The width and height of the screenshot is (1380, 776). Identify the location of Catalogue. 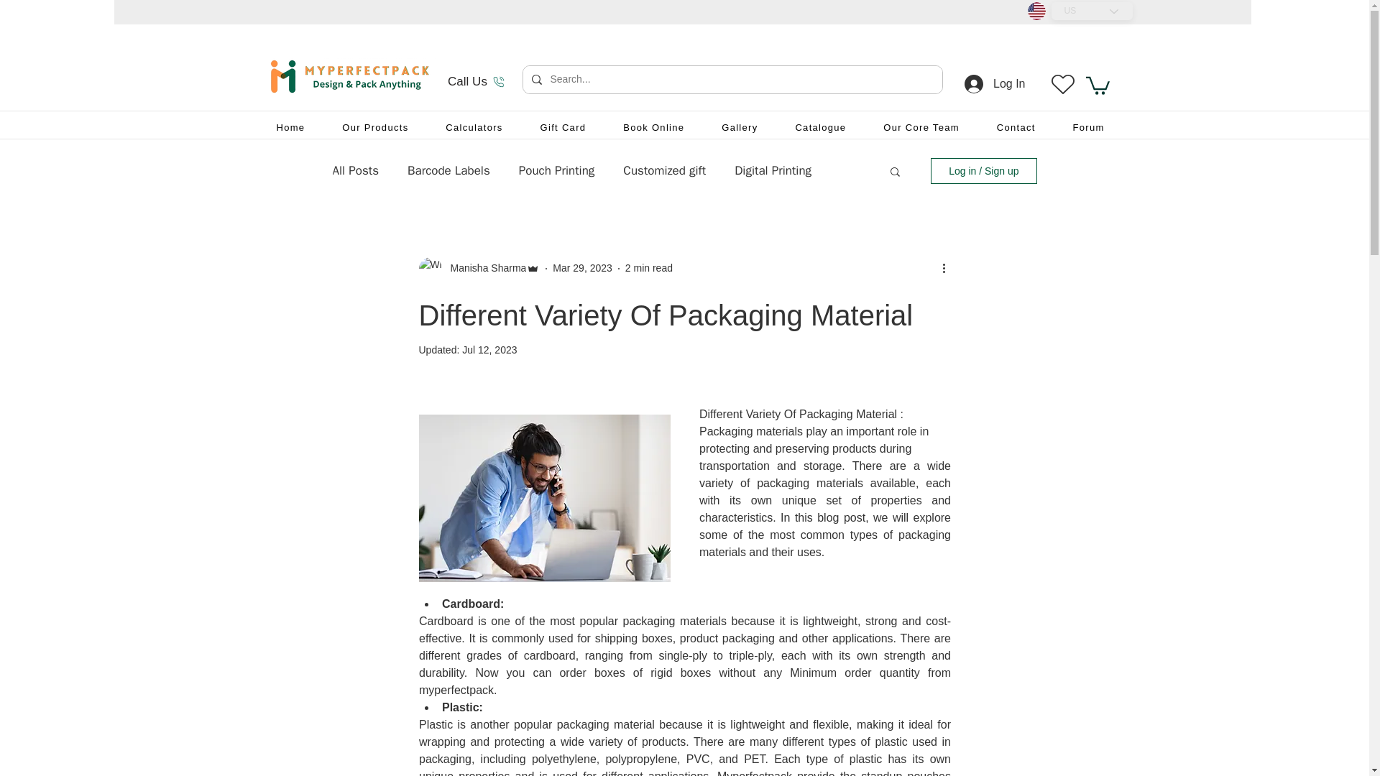
(820, 128).